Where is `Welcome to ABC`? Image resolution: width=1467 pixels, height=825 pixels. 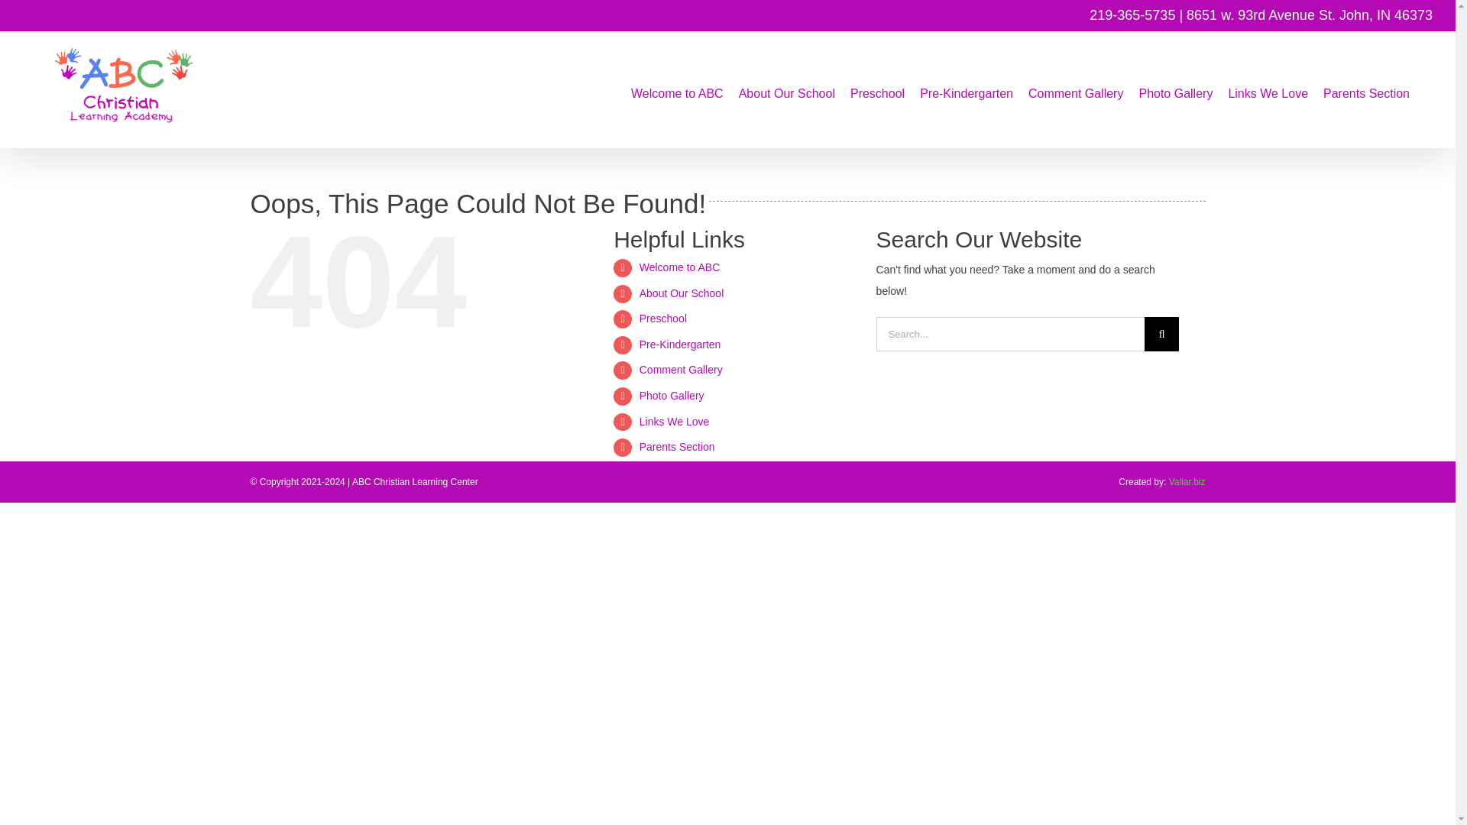
Welcome to ABC is located at coordinates (677, 92).